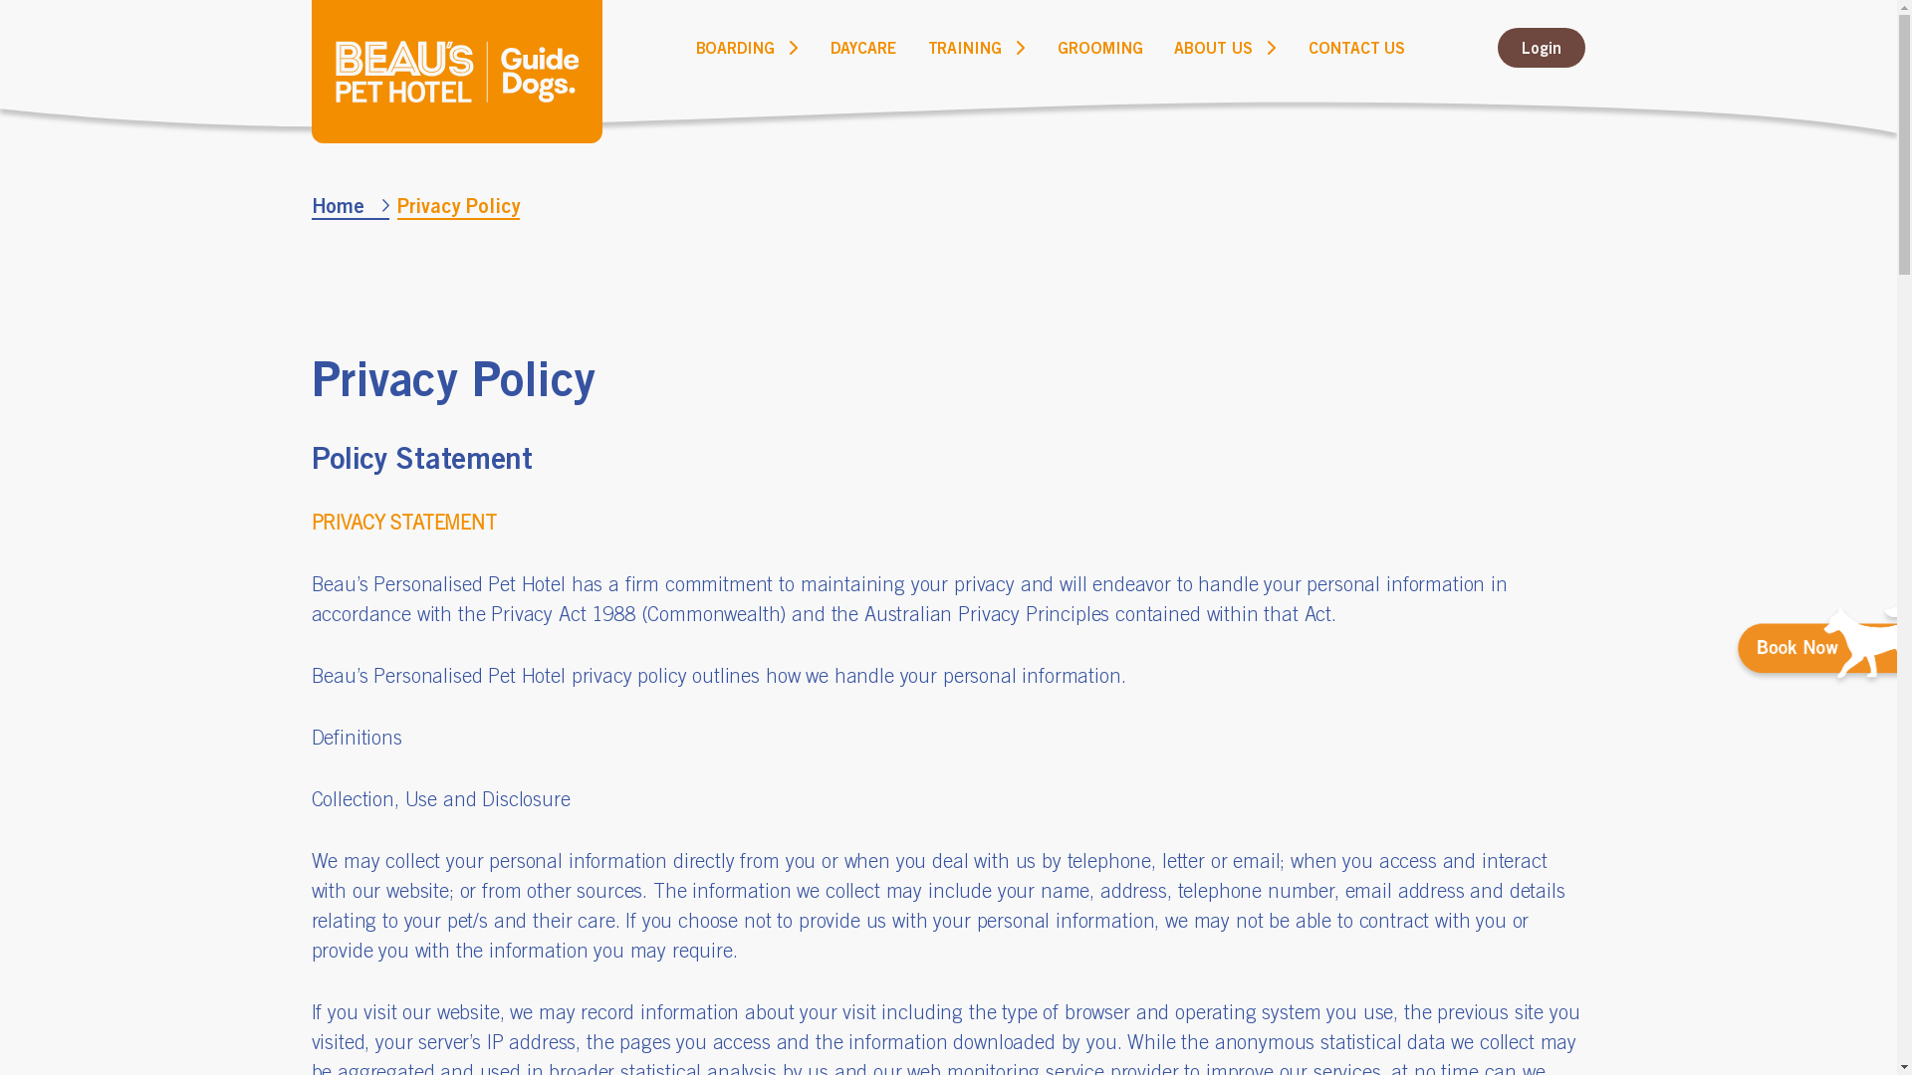 The width and height of the screenshot is (1912, 1075). What do you see at coordinates (350, 207) in the screenshot?
I see `Home` at bounding box center [350, 207].